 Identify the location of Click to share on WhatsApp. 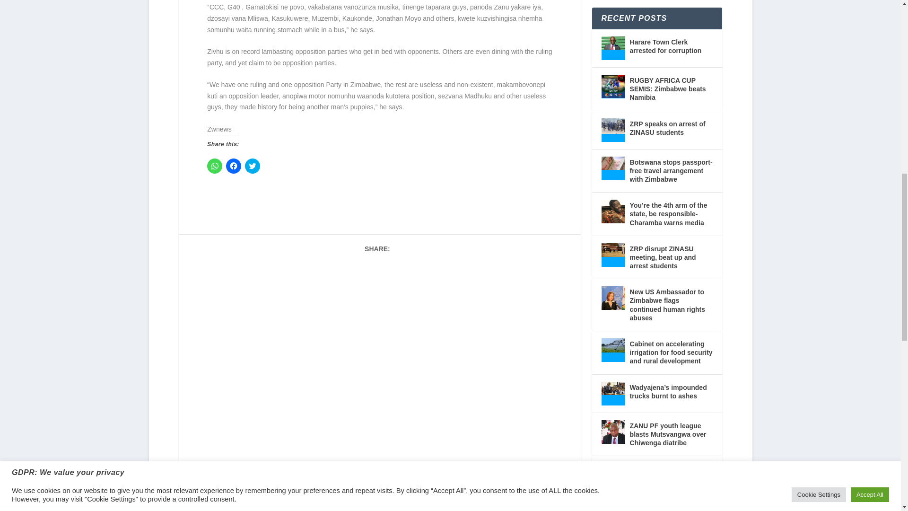
(215, 166).